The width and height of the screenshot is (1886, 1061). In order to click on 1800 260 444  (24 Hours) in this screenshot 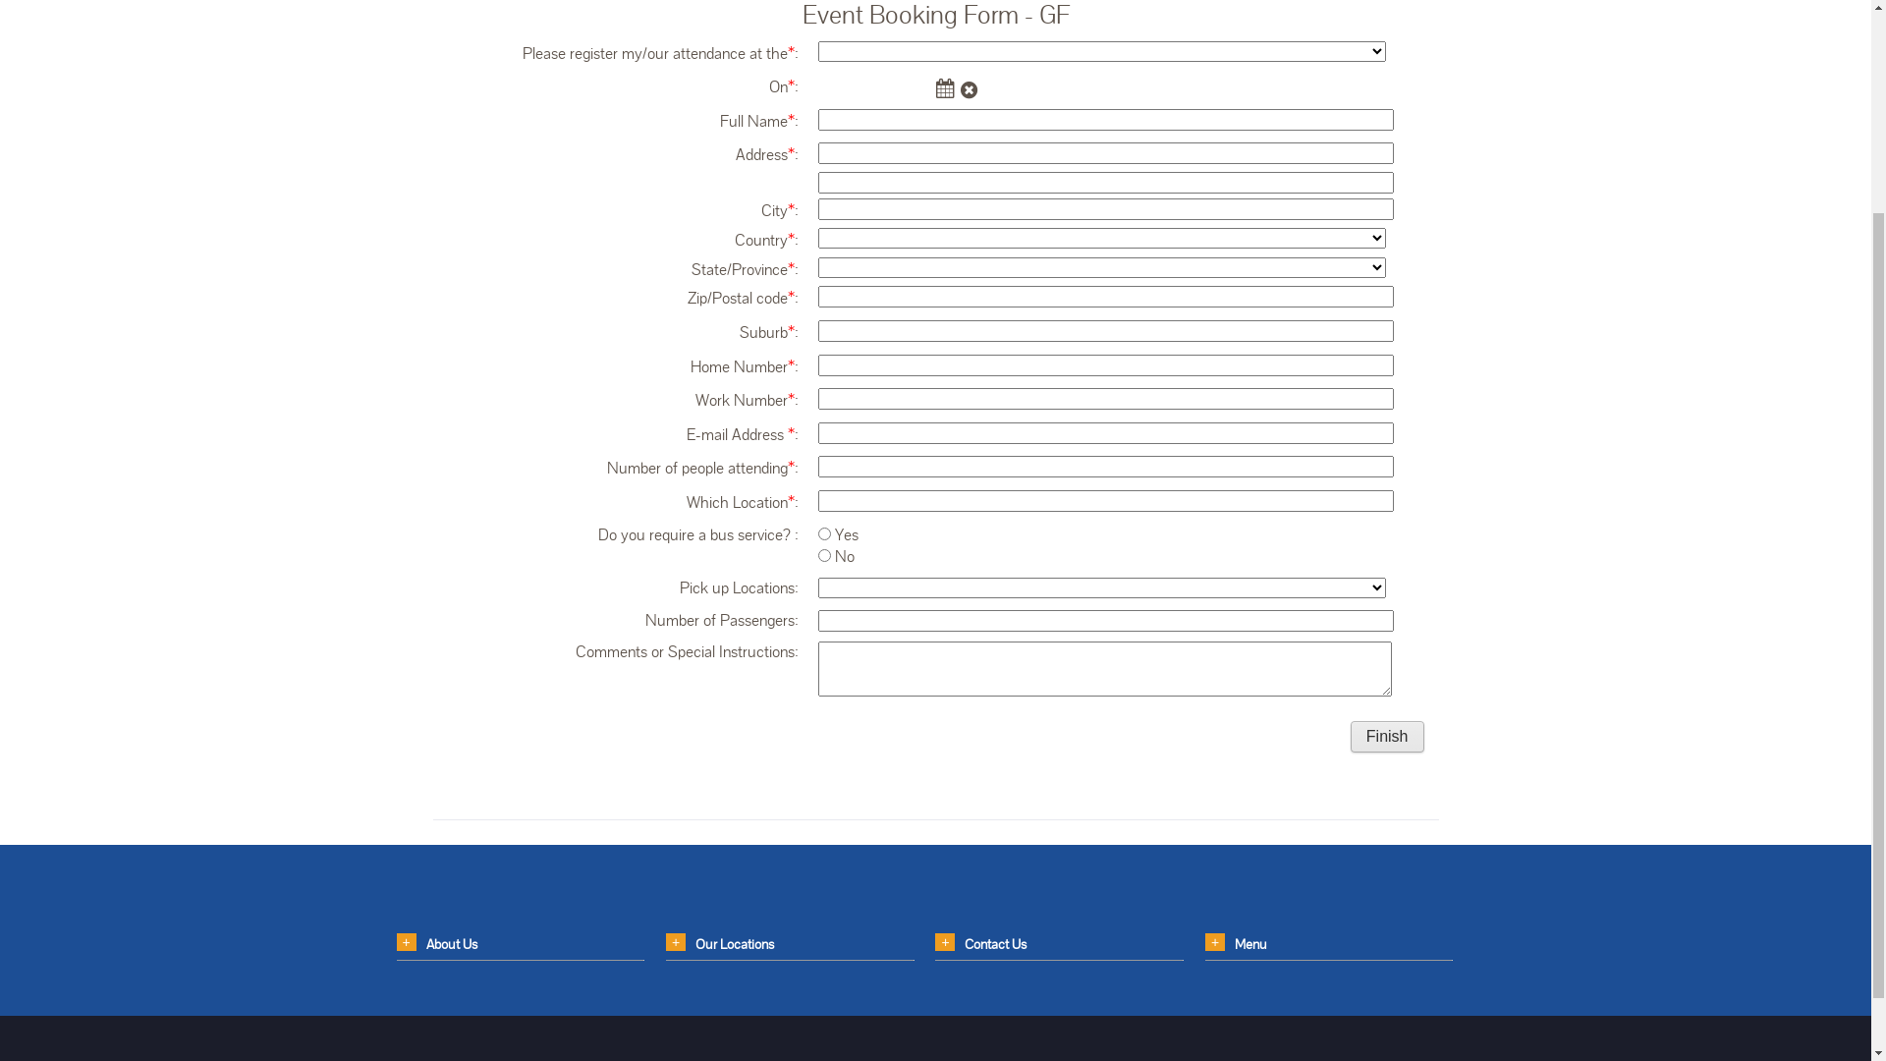, I will do `click(1685, 75)`.